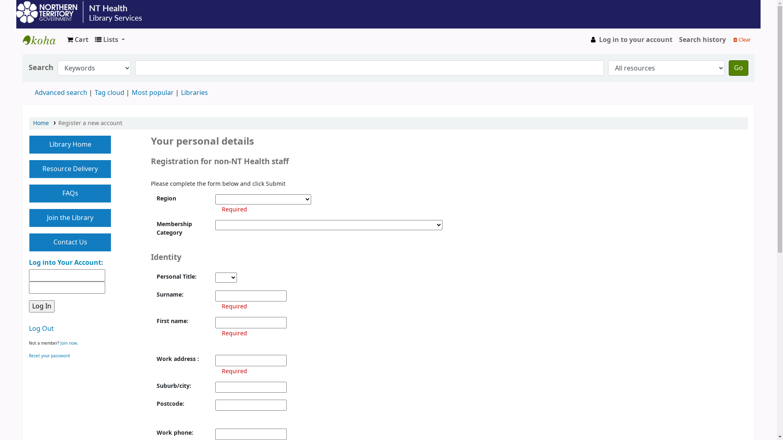  I want to click on Join the Library, so click(70, 218).